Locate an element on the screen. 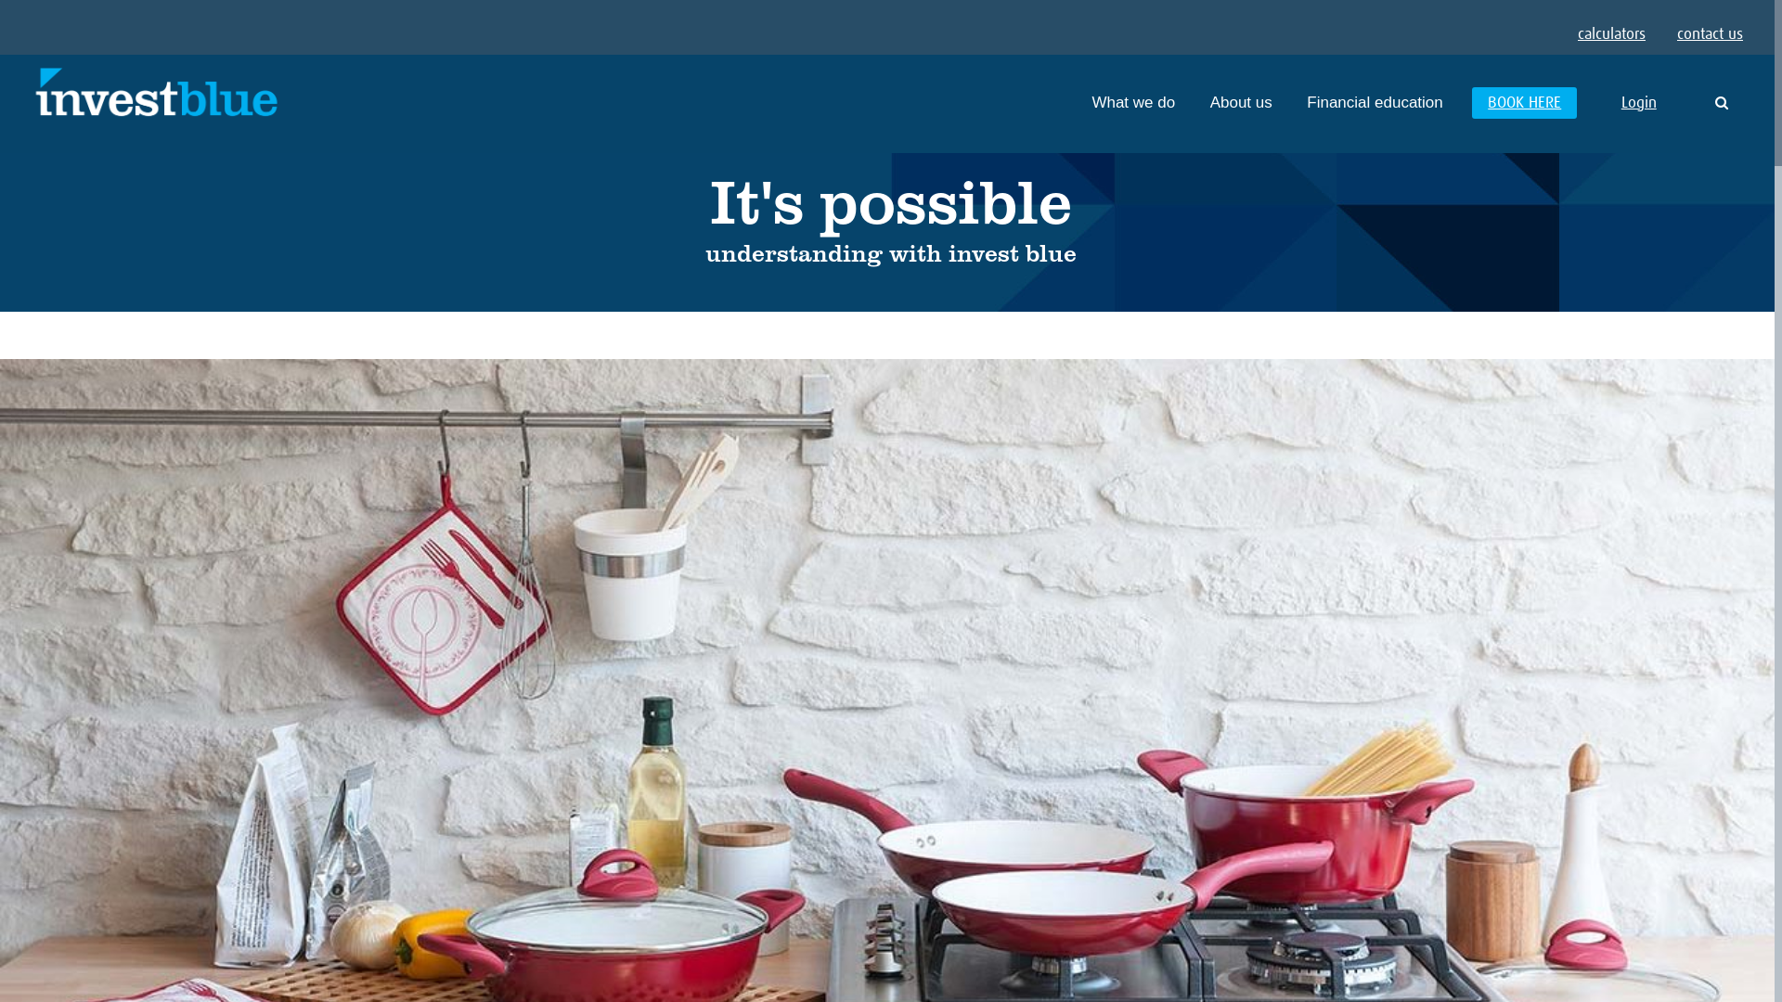 Image resolution: width=1782 pixels, height=1002 pixels. contact us is located at coordinates (1710, 35).